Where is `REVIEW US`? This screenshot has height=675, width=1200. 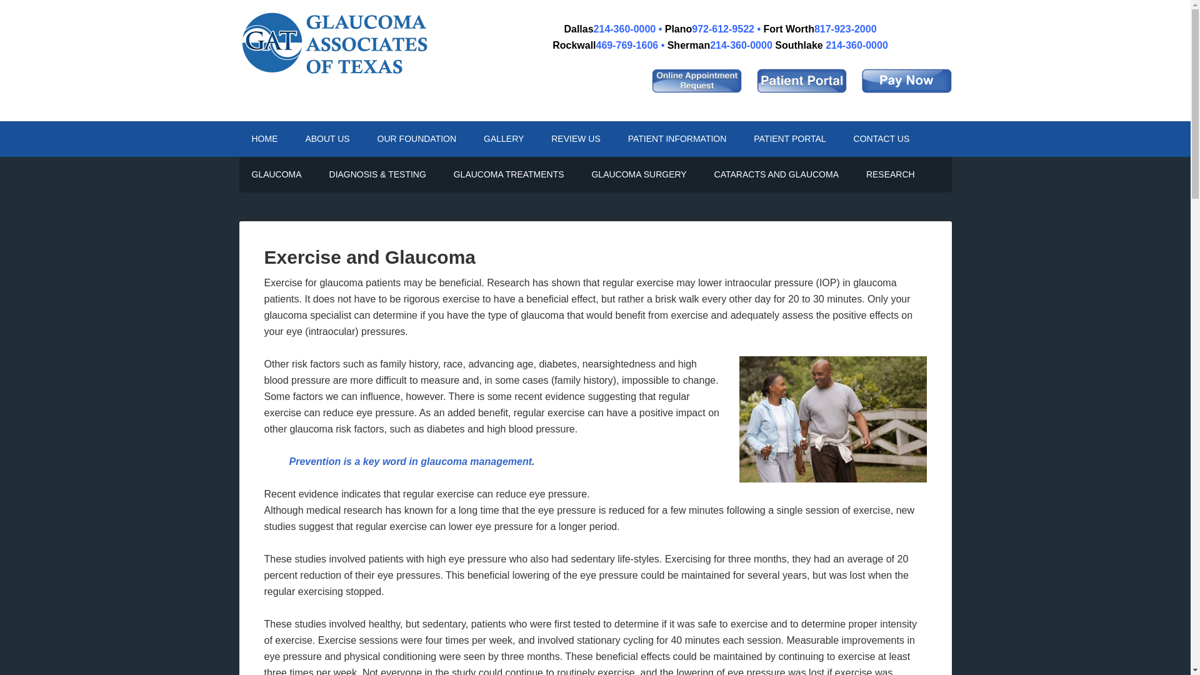 REVIEW US is located at coordinates (576, 139).